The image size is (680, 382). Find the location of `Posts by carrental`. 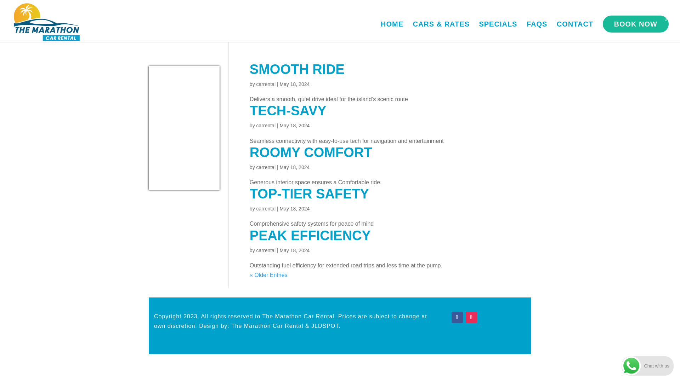

Posts by carrental is located at coordinates (266, 209).